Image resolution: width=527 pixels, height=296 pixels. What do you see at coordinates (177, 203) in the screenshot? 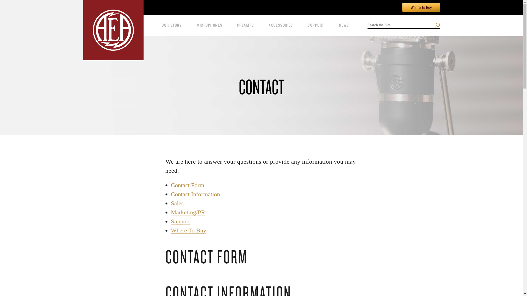
I see `Sales` at bounding box center [177, 203].